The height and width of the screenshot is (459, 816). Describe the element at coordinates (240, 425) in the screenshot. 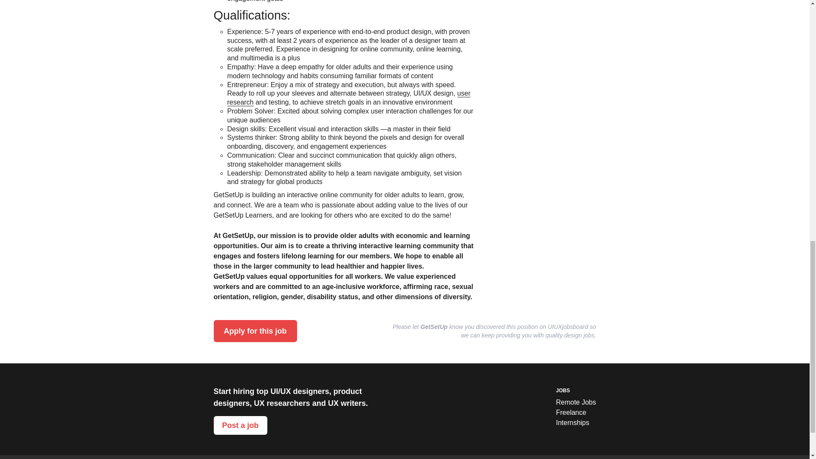

I see `Post a job` at that location.